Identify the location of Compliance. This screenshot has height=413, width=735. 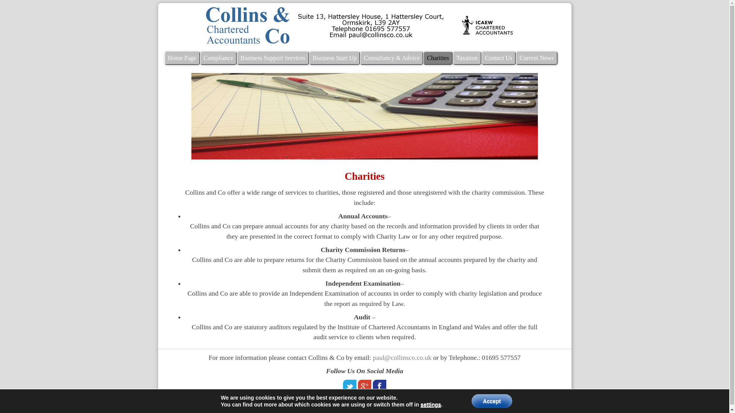
(218, 58).